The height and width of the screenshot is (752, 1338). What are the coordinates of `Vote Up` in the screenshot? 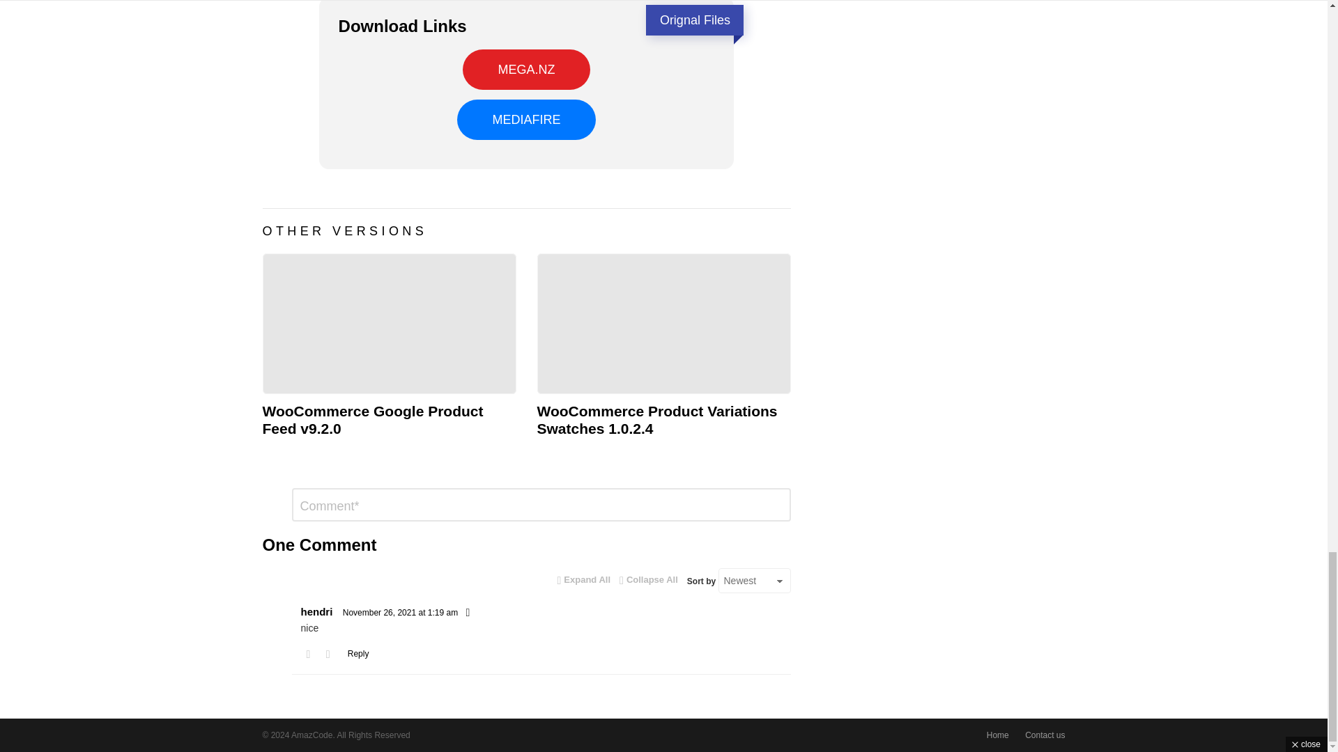 It's located at (308, 654).